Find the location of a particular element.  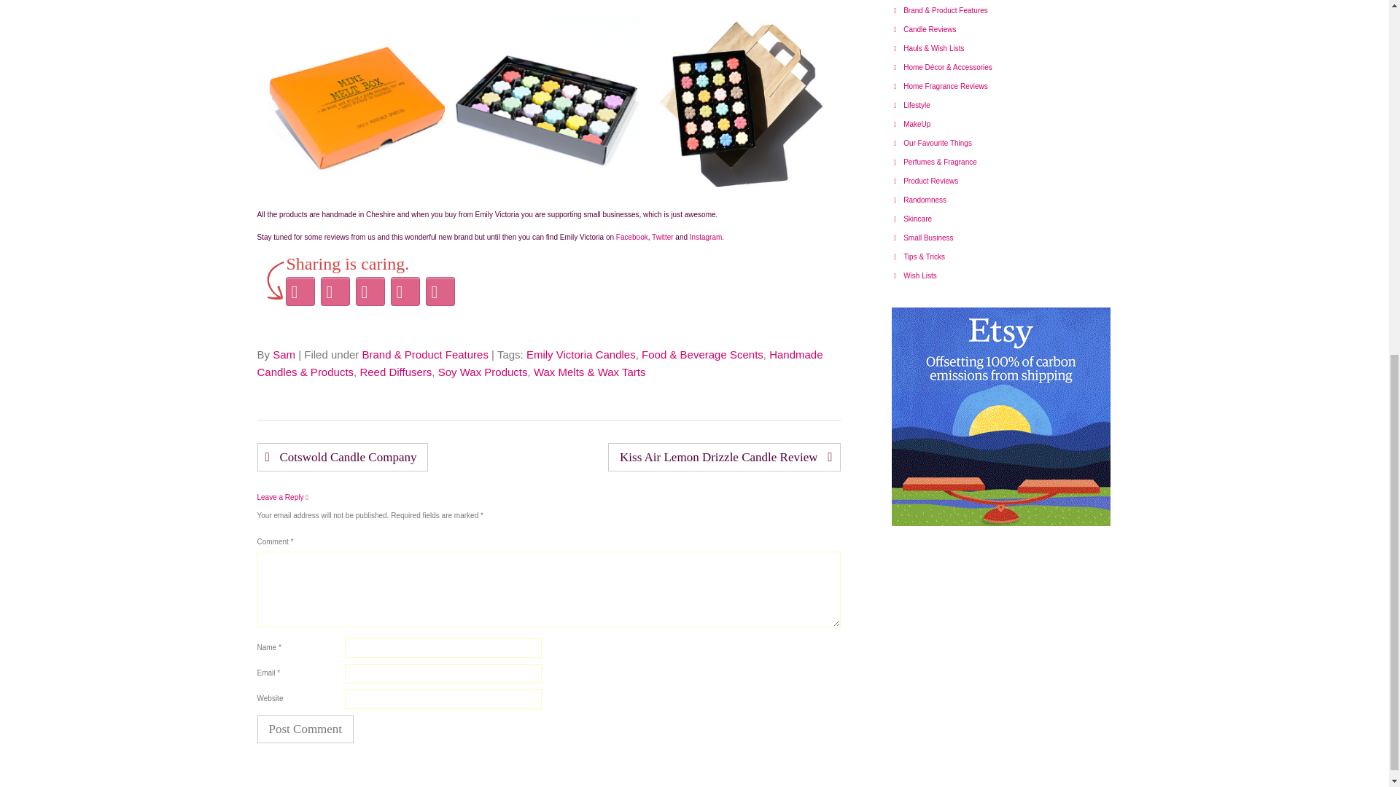

Facebook is located at coordinates (335, 291).